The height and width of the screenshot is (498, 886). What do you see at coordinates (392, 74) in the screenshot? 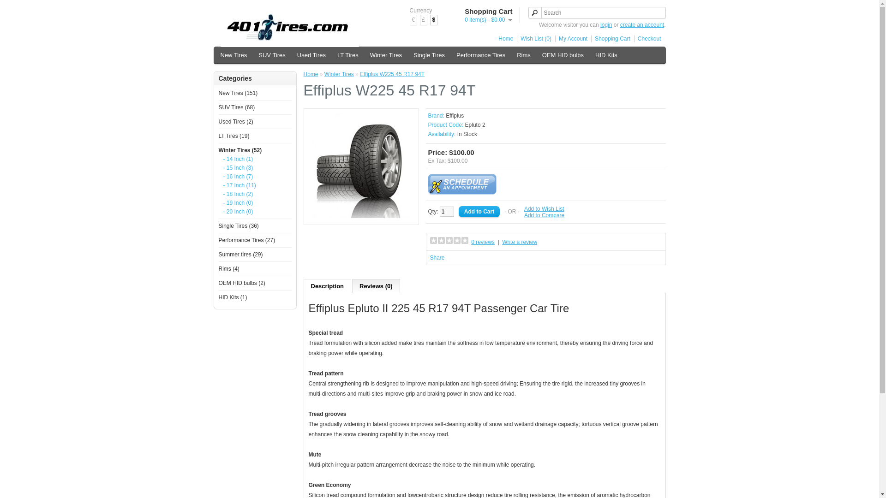
I see `Effiplus W225 45 R17 94T` at bounding box center [392, 74].